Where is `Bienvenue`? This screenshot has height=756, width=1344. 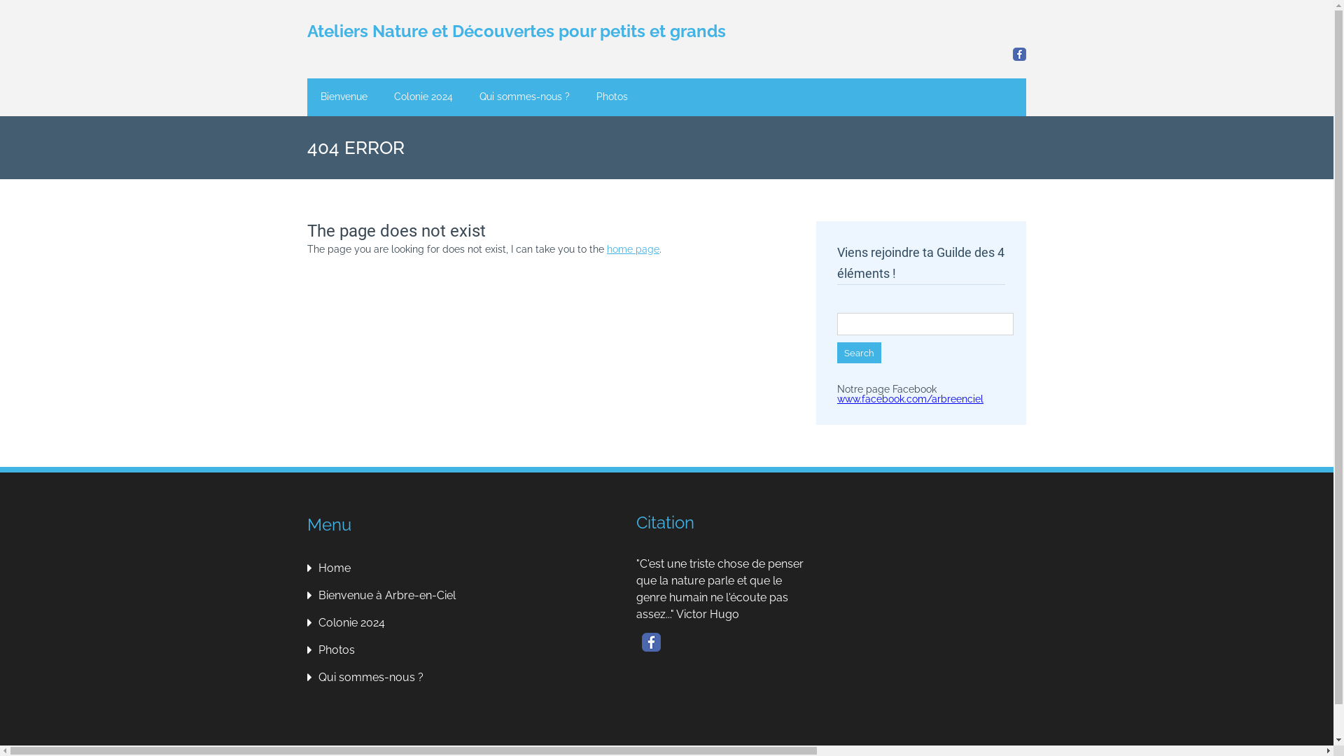 Bienvenue is located at coordinates (344, 97).